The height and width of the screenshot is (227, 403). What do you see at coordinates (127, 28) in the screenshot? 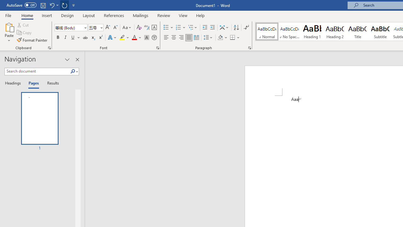
I see `Change Case` at bounding box center [127, 28].